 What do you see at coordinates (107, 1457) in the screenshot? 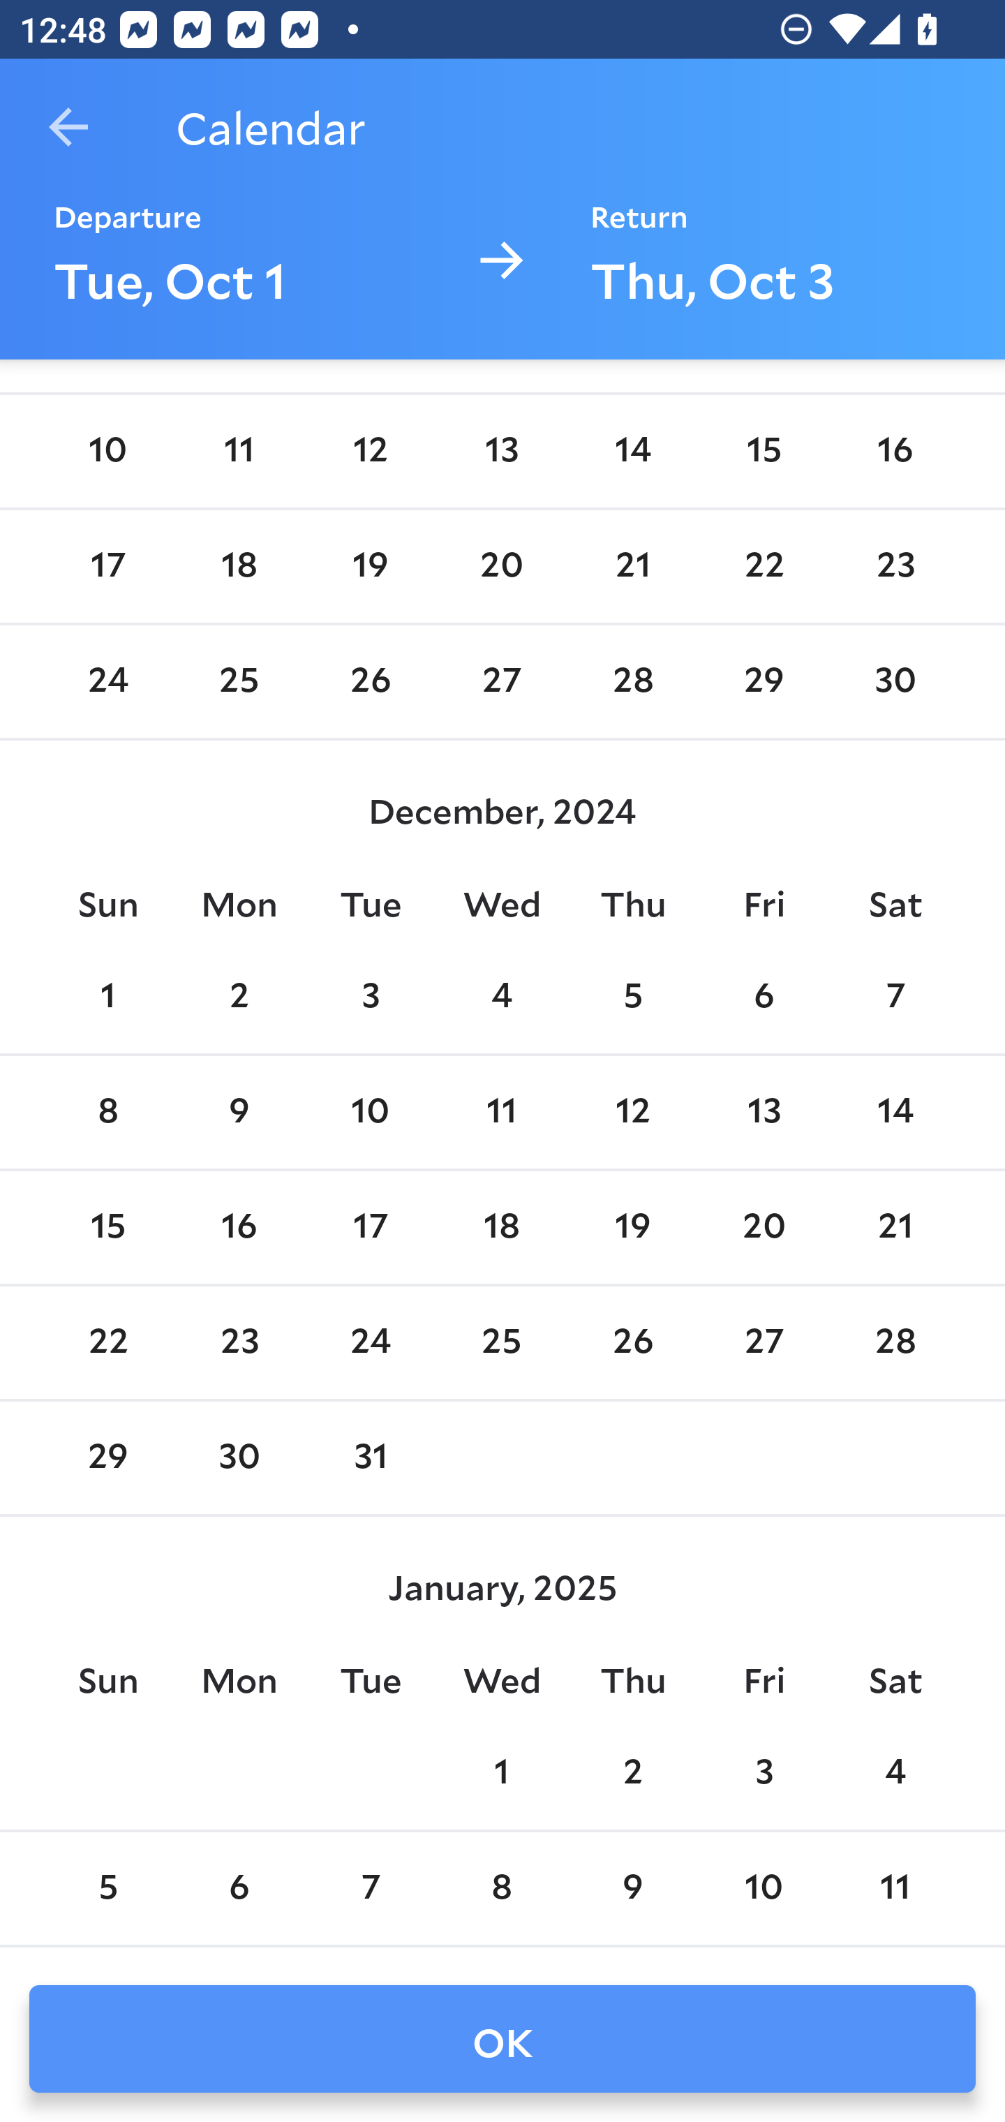
I see `29` at bounding box center [107, 1457].